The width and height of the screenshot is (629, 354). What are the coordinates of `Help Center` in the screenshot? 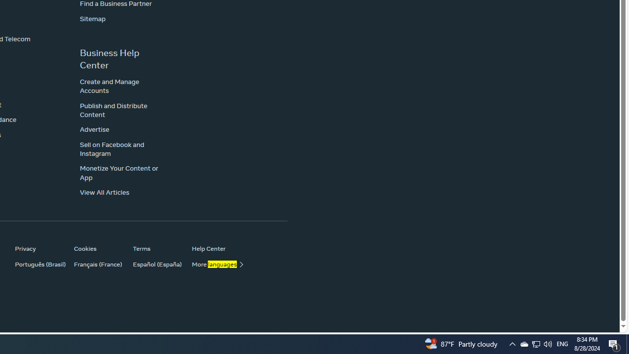 It's located at (216, 248).